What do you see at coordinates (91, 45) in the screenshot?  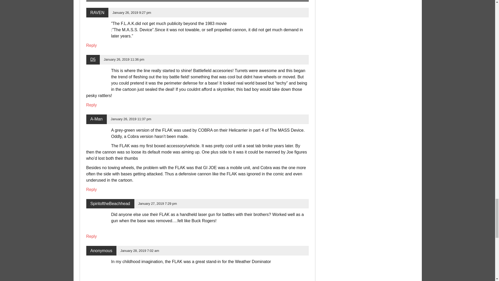 I see `Reply` at bounding box center [91, 45].